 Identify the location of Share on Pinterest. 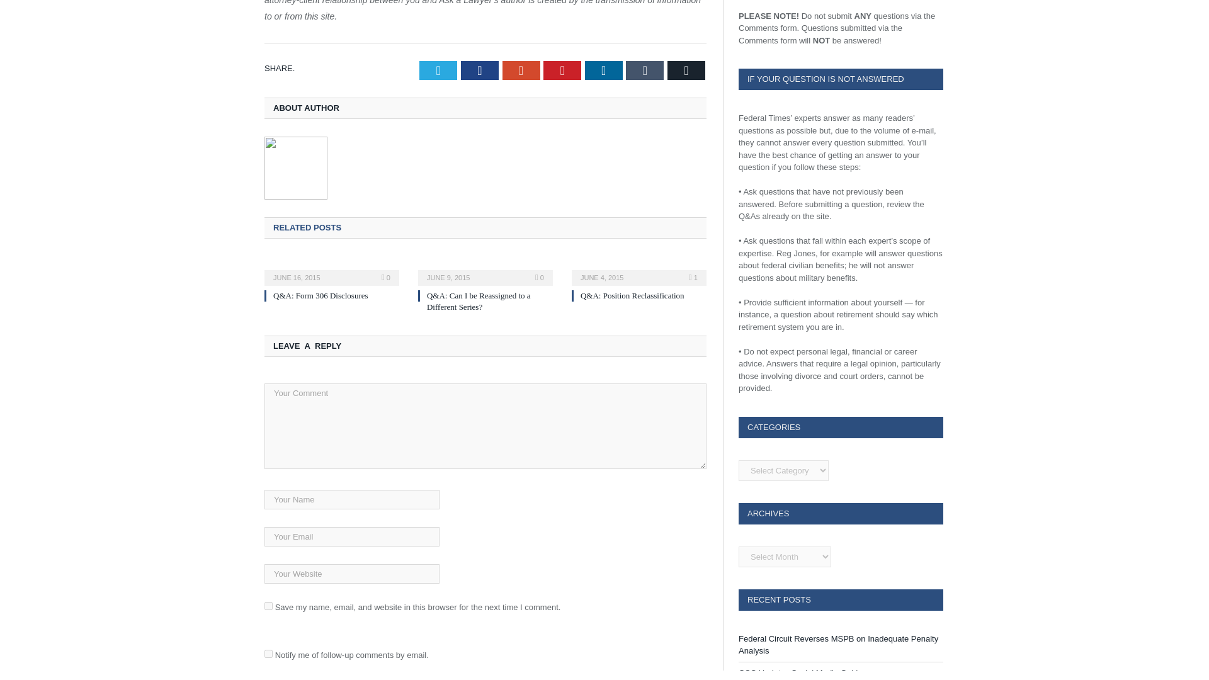
(562, 71).